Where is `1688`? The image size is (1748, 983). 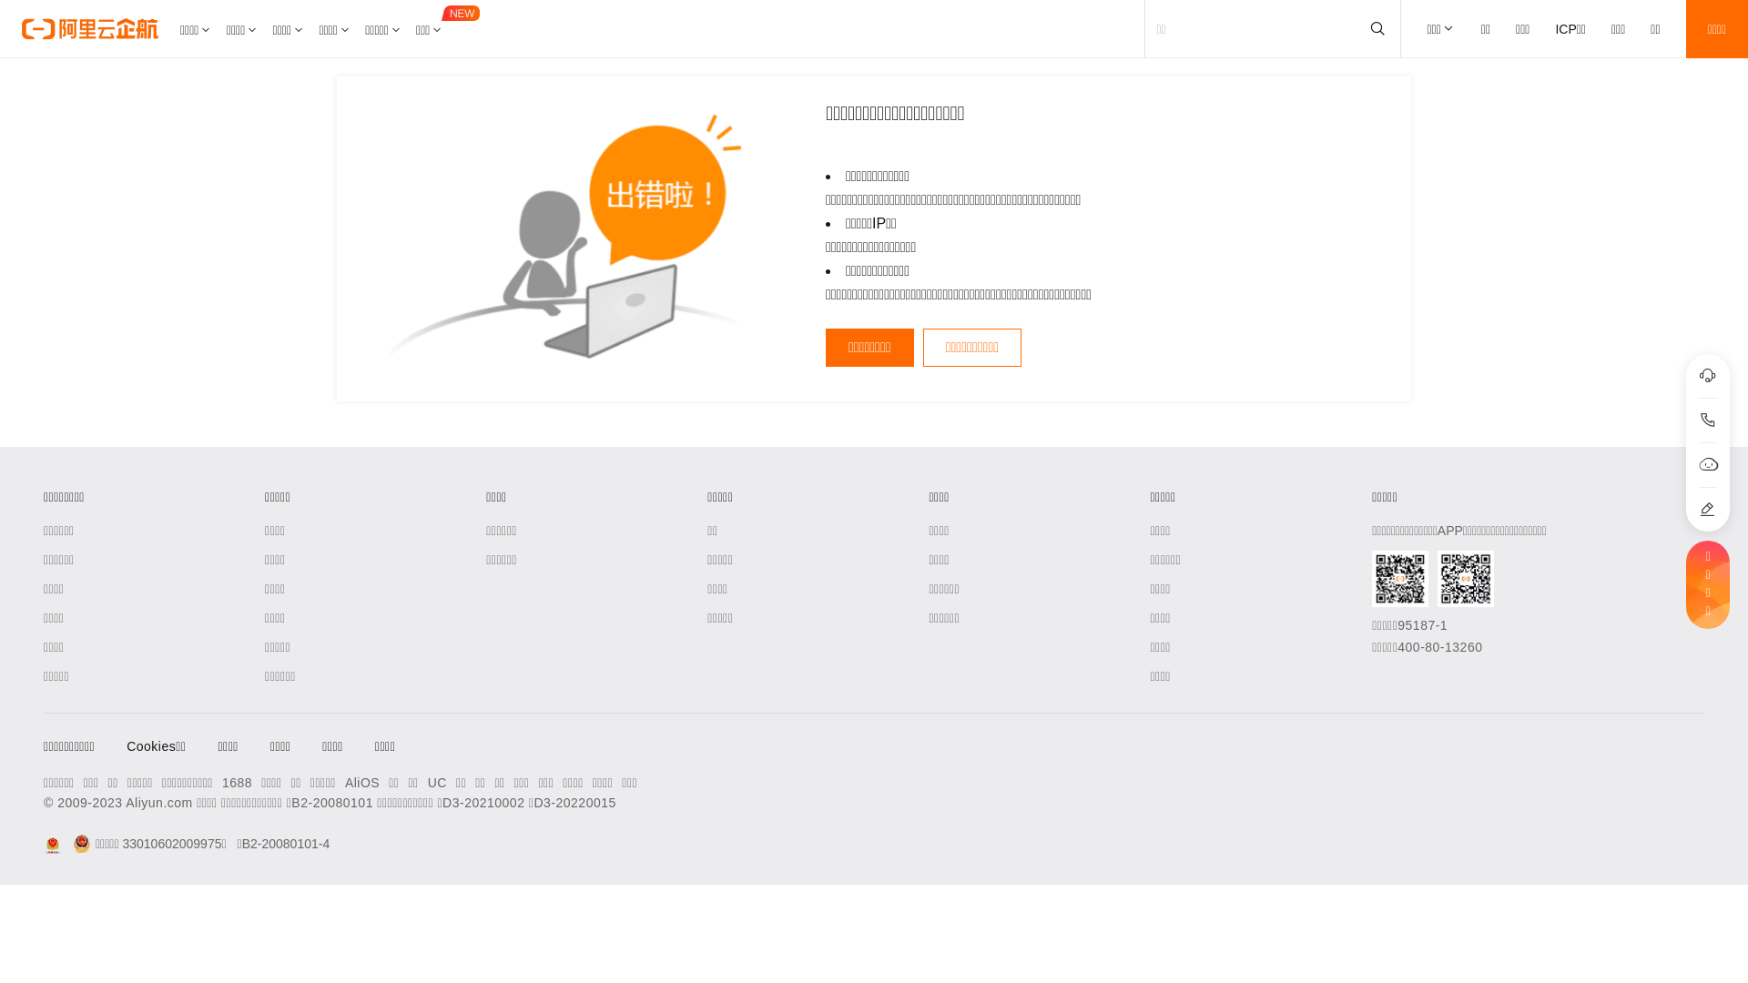 1688 is located at coordinates (237, 783).